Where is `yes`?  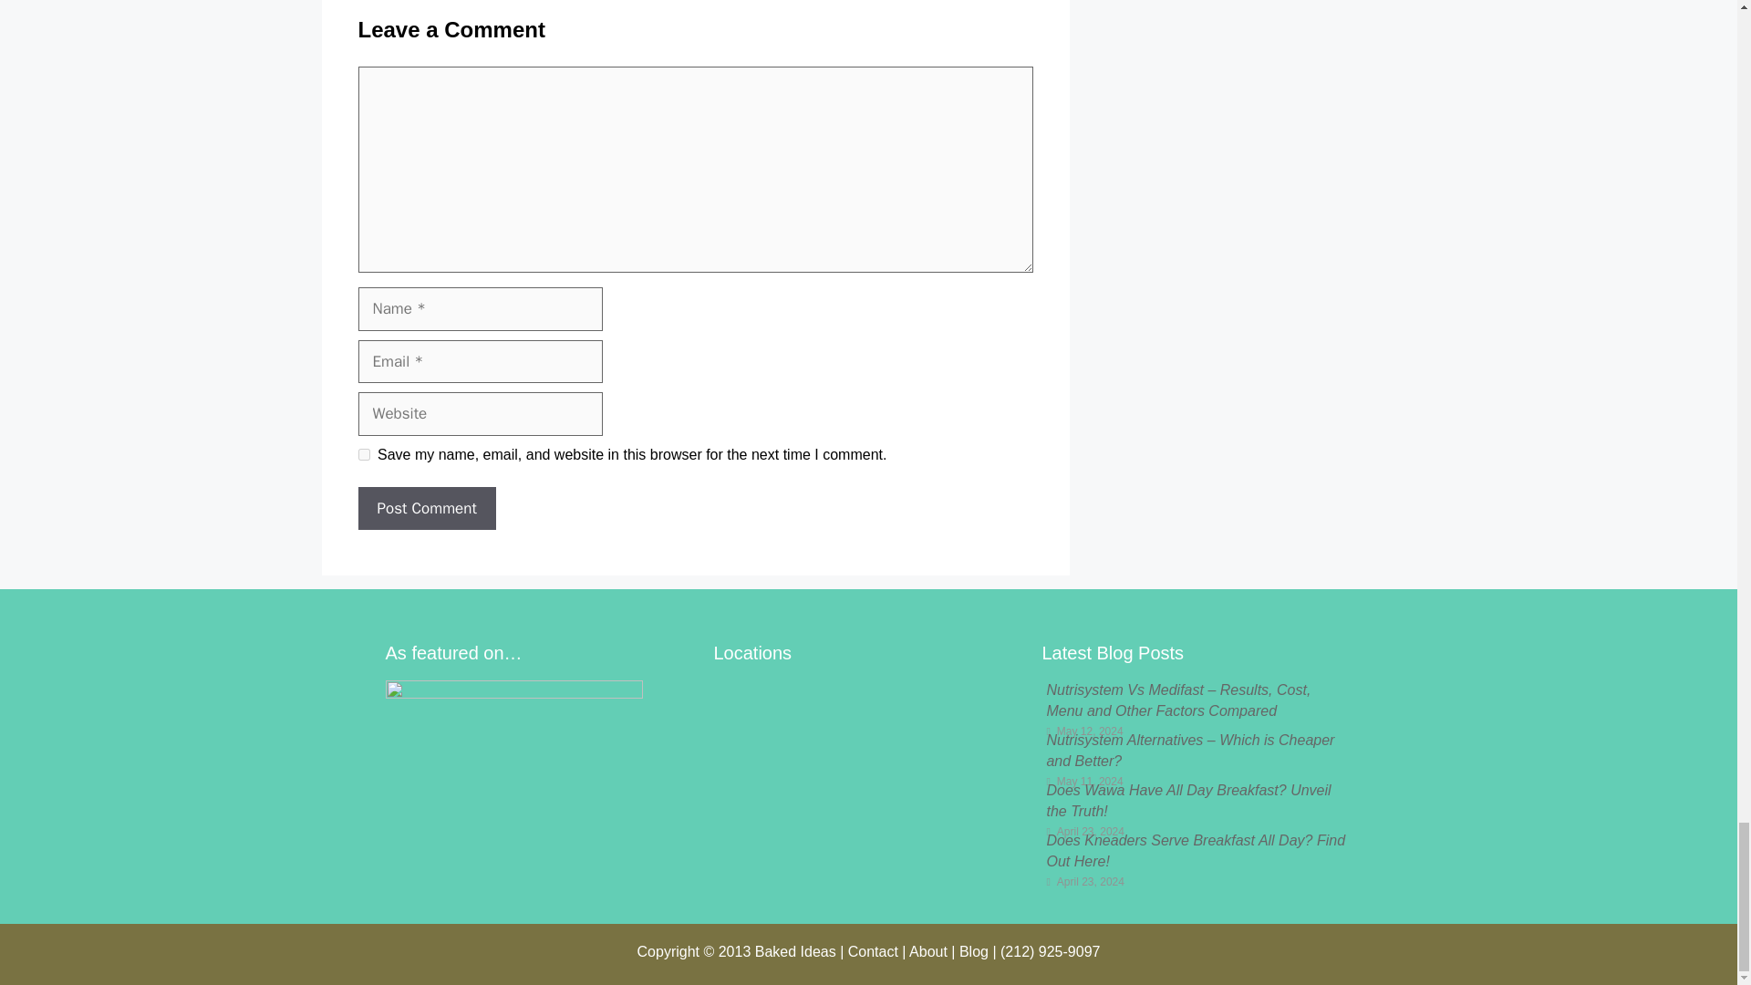 yes is located at coordinates (363, 454).